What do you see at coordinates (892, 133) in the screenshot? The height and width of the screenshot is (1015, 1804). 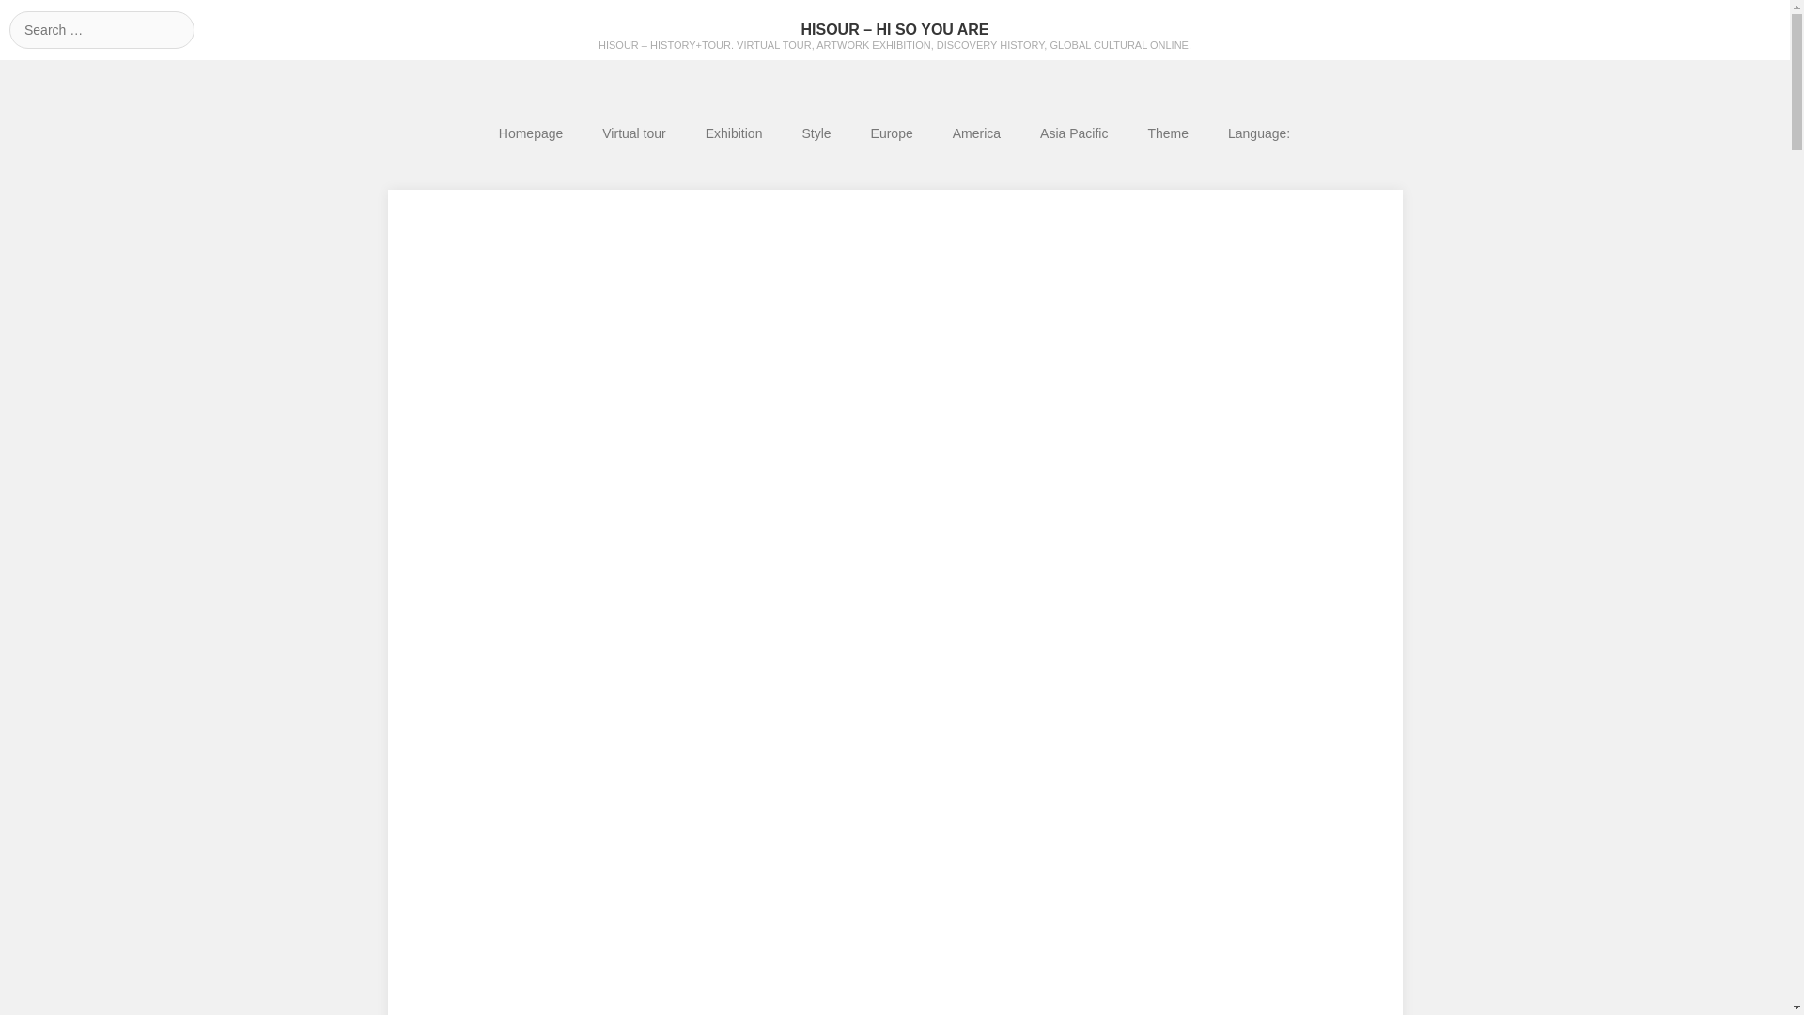 I see `Europe` at bounding box center [892, 133].